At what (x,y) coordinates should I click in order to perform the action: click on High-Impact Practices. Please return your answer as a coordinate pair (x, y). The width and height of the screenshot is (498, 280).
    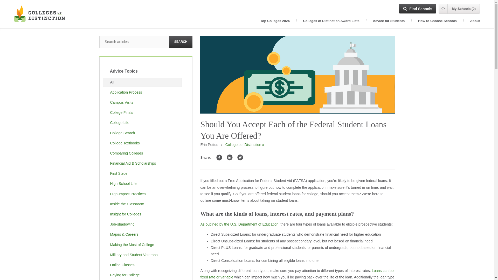
    Looking at the image, I should click on (142, 194).